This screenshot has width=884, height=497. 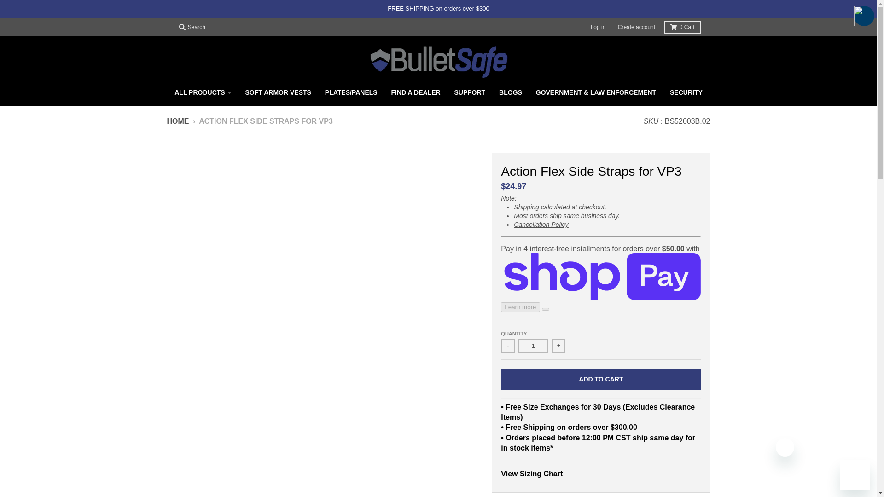 I want to click on Log in, so click(x=598, y=28).